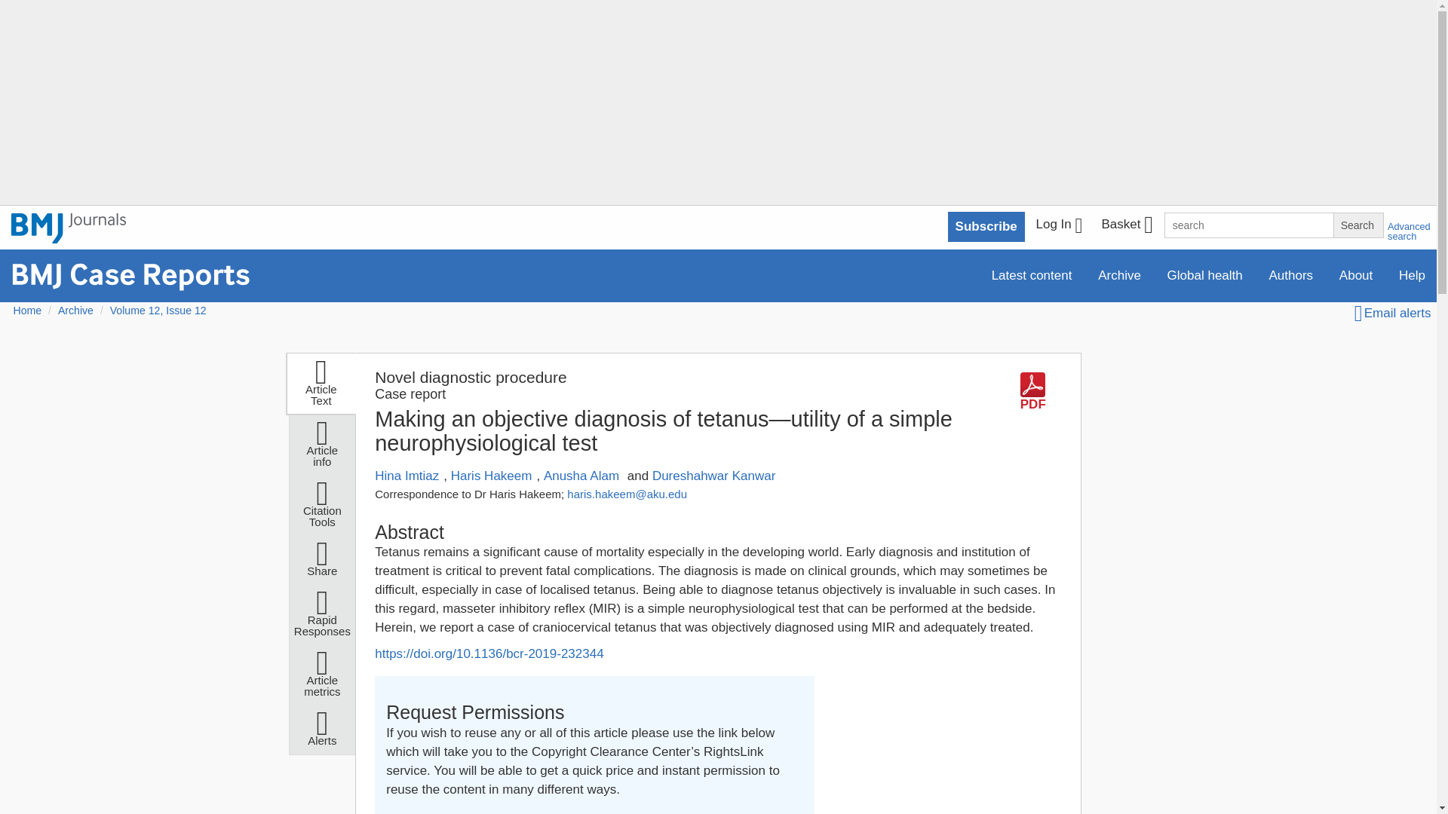  Describe the element at coordinates (1357, 225) in the screenshot. I see `Search` at that location.